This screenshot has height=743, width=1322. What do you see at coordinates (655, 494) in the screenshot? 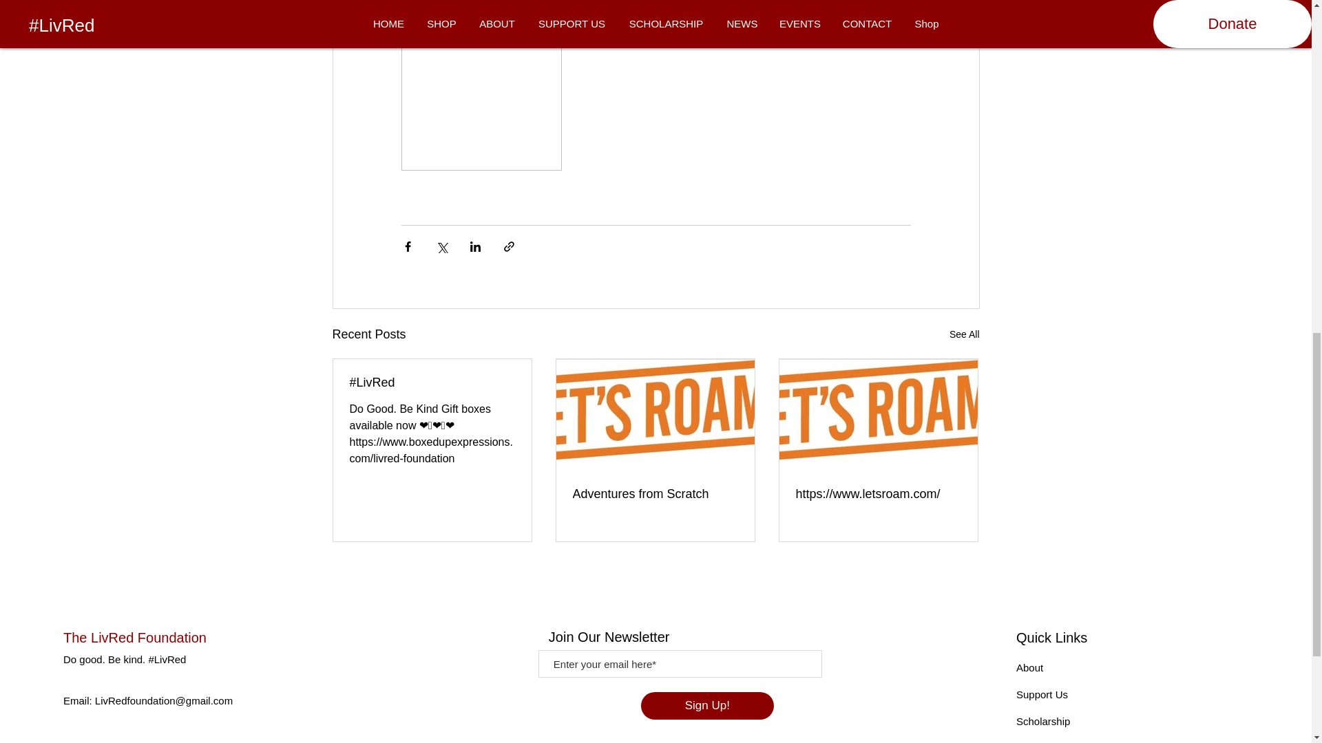
I see `Adventures from Scratch` at bounding box center [655, 494].